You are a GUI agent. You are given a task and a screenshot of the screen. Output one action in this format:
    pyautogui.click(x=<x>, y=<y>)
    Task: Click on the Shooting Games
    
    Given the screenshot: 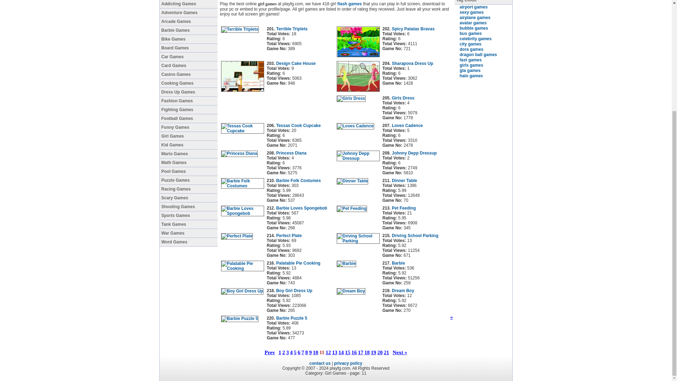 What is the action you would take?
    pyautogui.click(x=188, y=207)
    